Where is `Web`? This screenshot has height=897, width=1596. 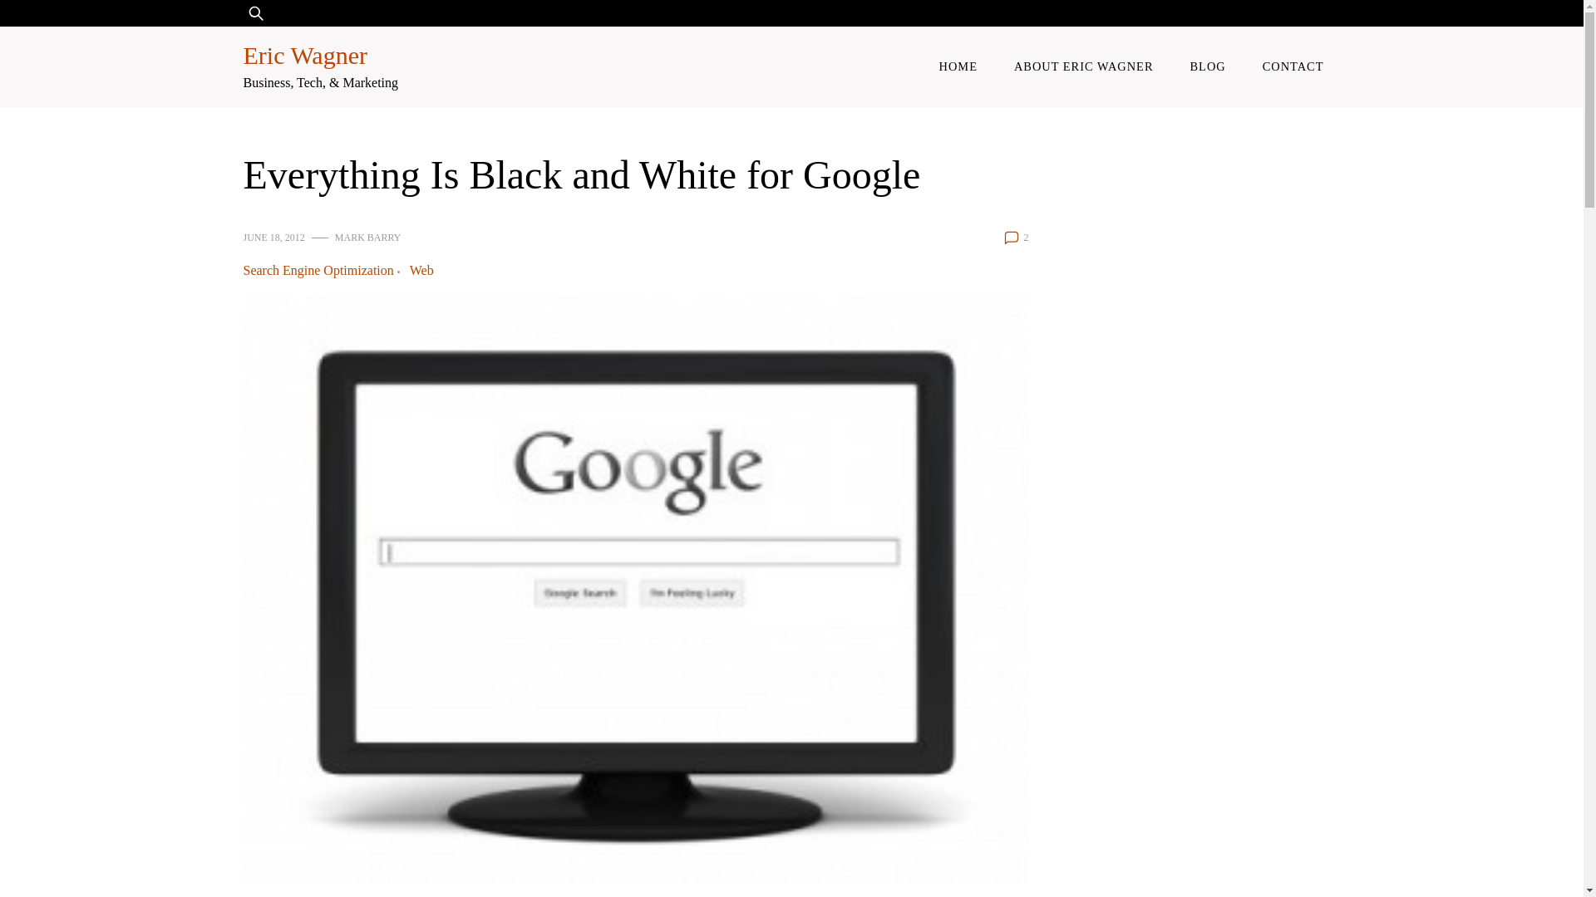
Web is located at coordinates (422, 271).